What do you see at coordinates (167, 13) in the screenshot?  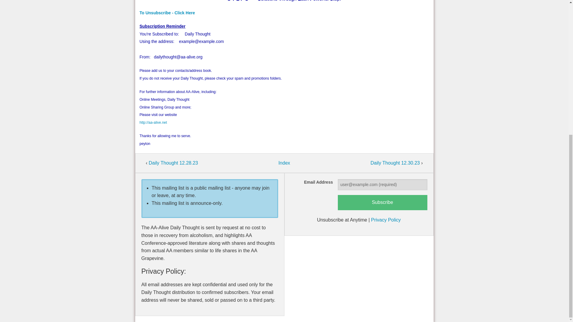 I see `To Unsubscribe - Click Here` at bounding box center [167, 13].